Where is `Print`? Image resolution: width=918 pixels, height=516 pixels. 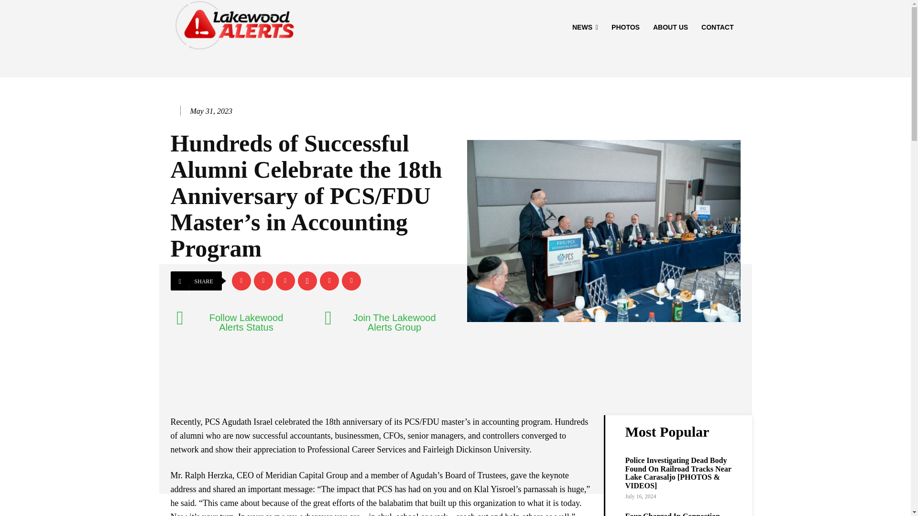
Print is located at coordinates (351, 281).